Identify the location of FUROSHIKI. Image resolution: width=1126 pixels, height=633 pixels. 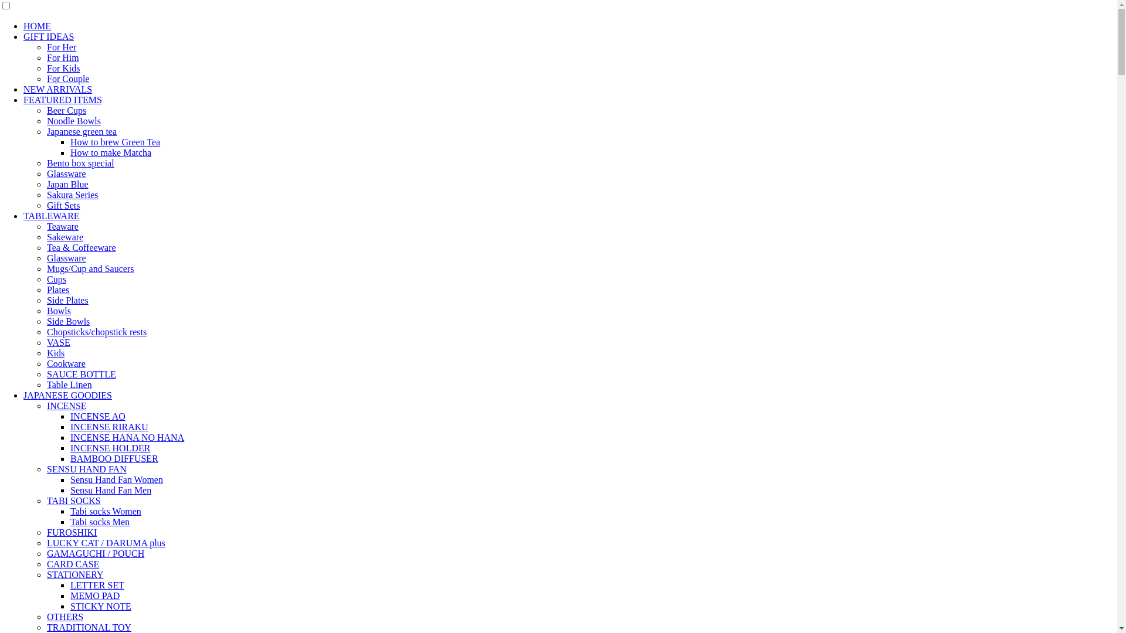
(72, 532).